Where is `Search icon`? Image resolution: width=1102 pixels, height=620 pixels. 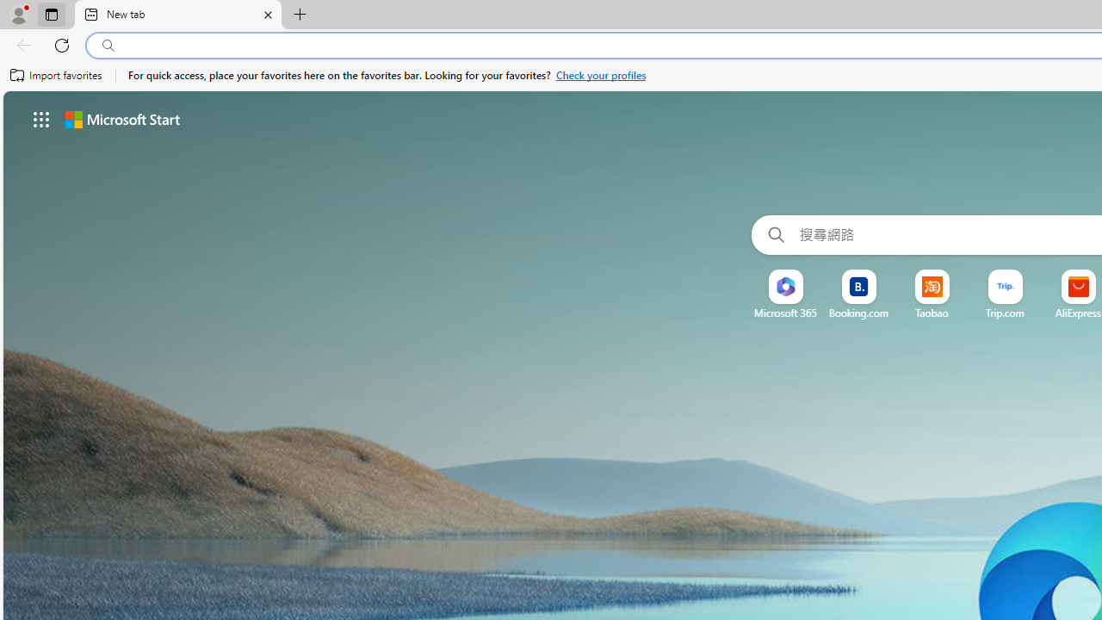
Search icon is located at coordinates (108, 46).